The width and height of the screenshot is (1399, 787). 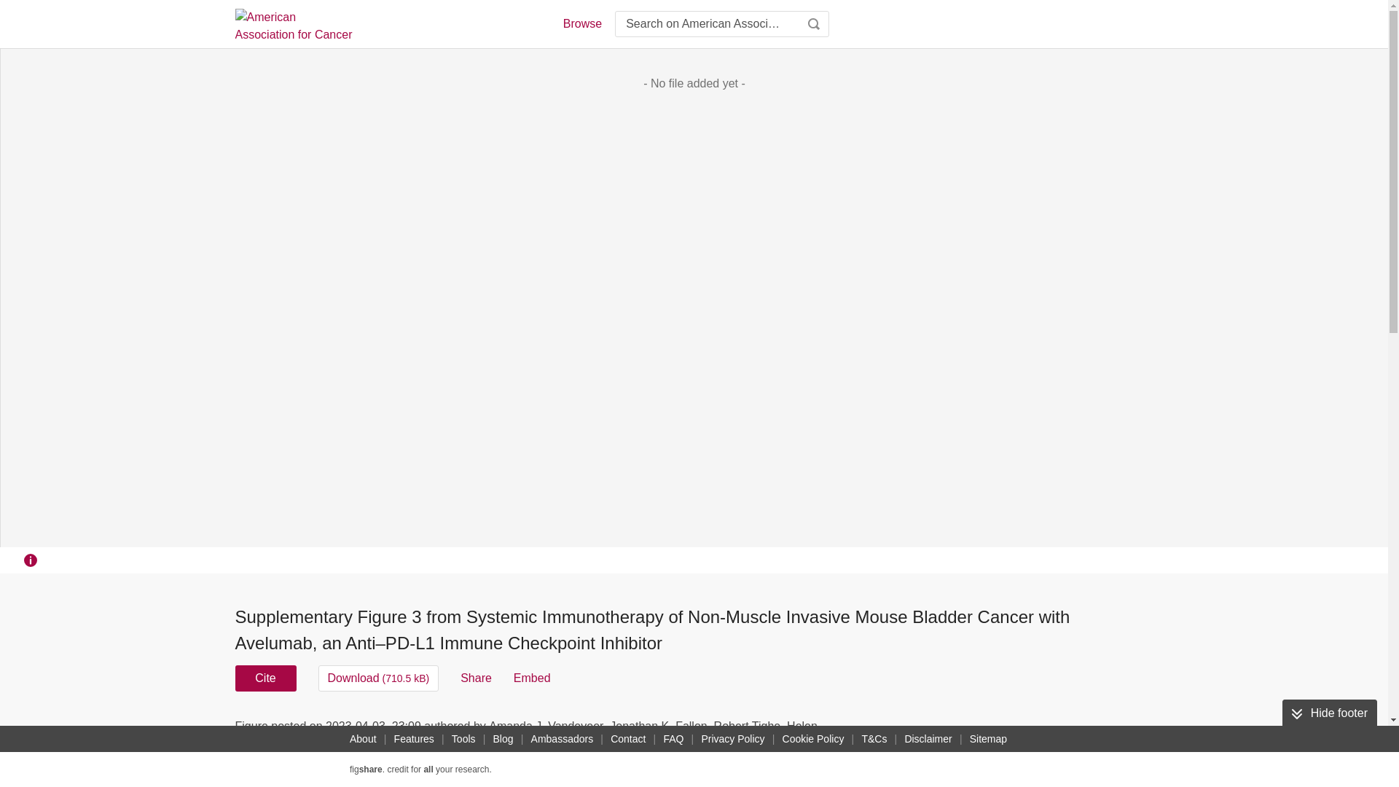 I want to click on Browse, so click(x=581, y=23).